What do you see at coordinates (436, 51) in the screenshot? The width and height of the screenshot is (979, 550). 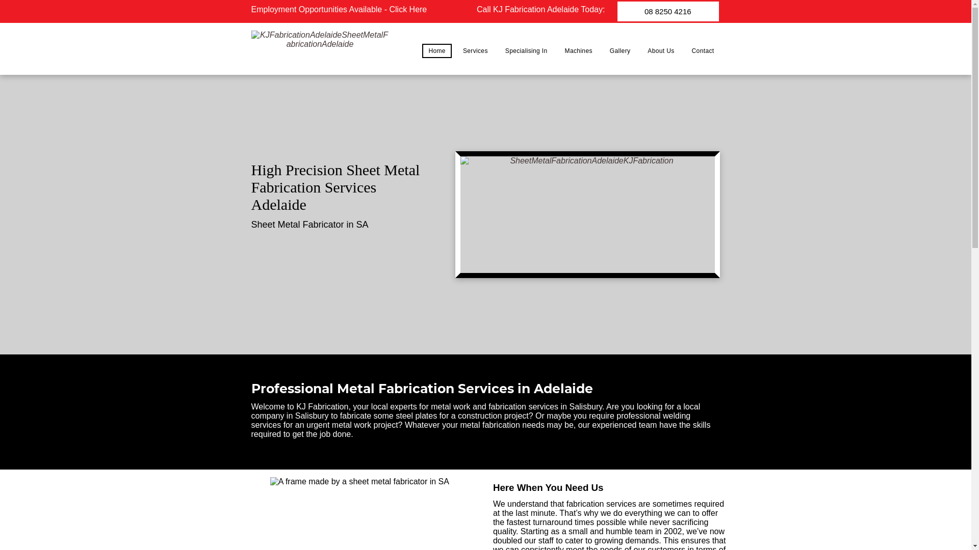 I see `Home` at bounding box center [436, 51].